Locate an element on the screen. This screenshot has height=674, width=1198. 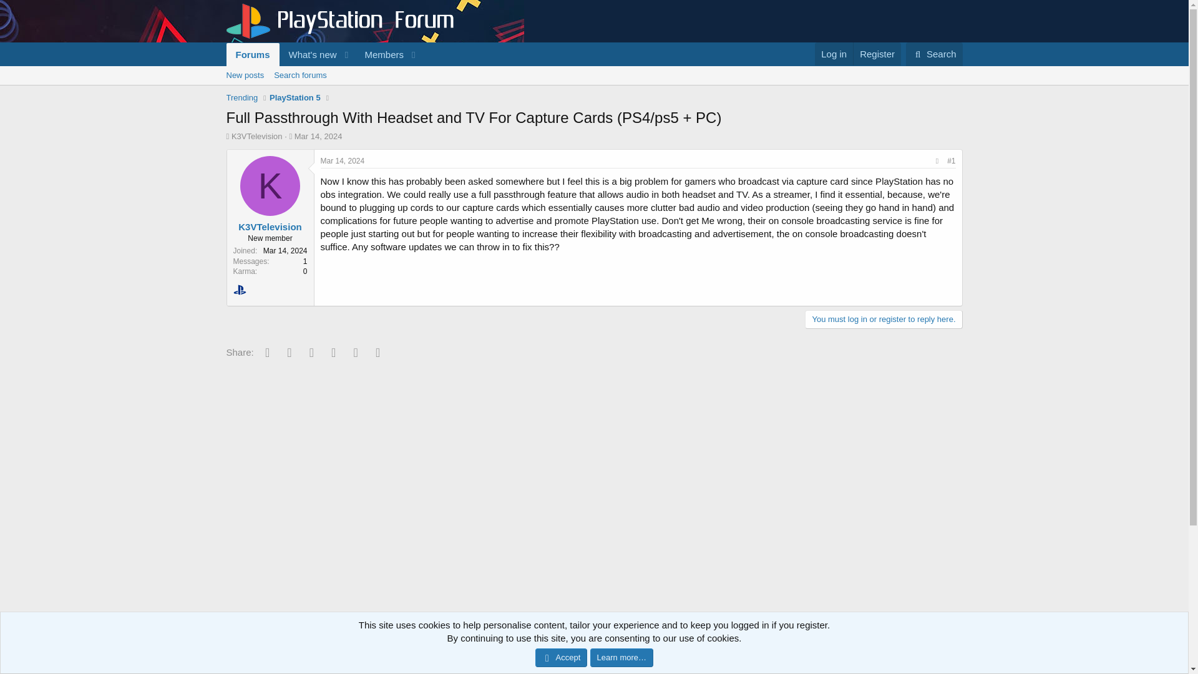
PlayStation 5 is located at coordinates (934, 54).